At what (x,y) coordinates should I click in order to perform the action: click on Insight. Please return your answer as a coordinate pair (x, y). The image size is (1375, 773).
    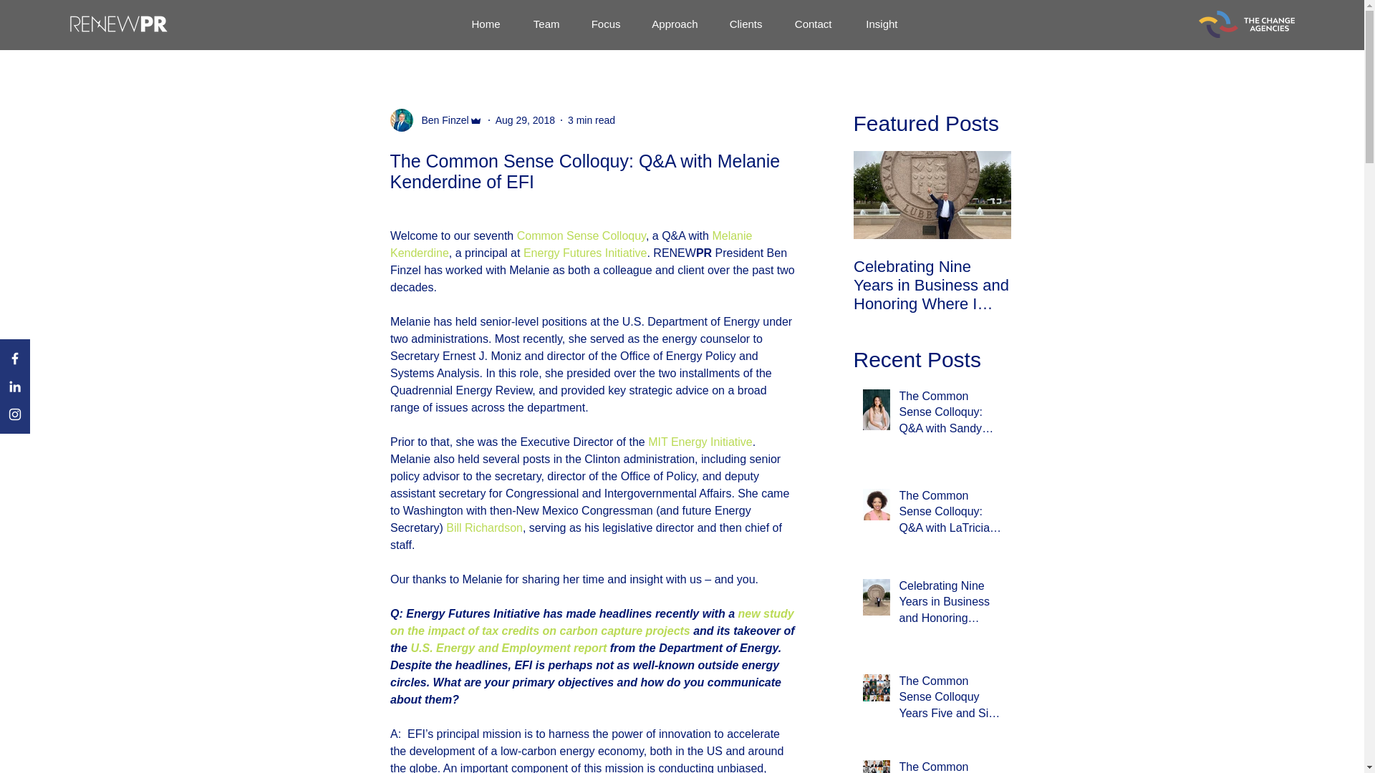
    Looking at the image, I should click on (879, 24).